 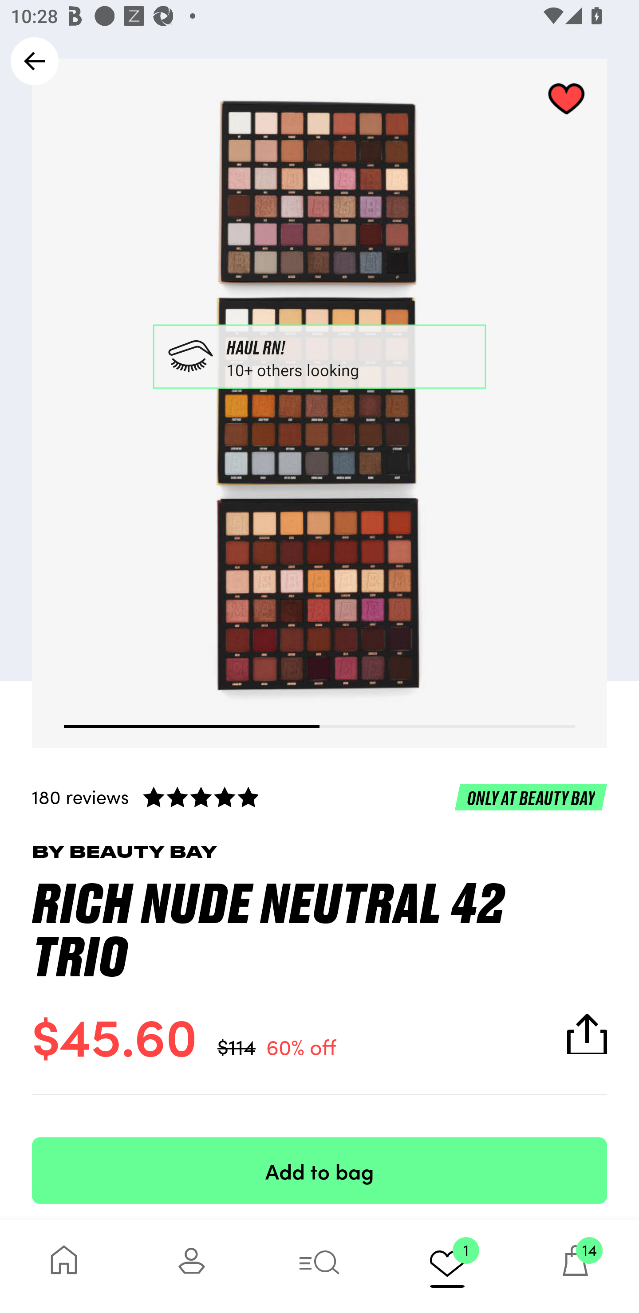 I want to click on 1, so click(x=447, y=1266).